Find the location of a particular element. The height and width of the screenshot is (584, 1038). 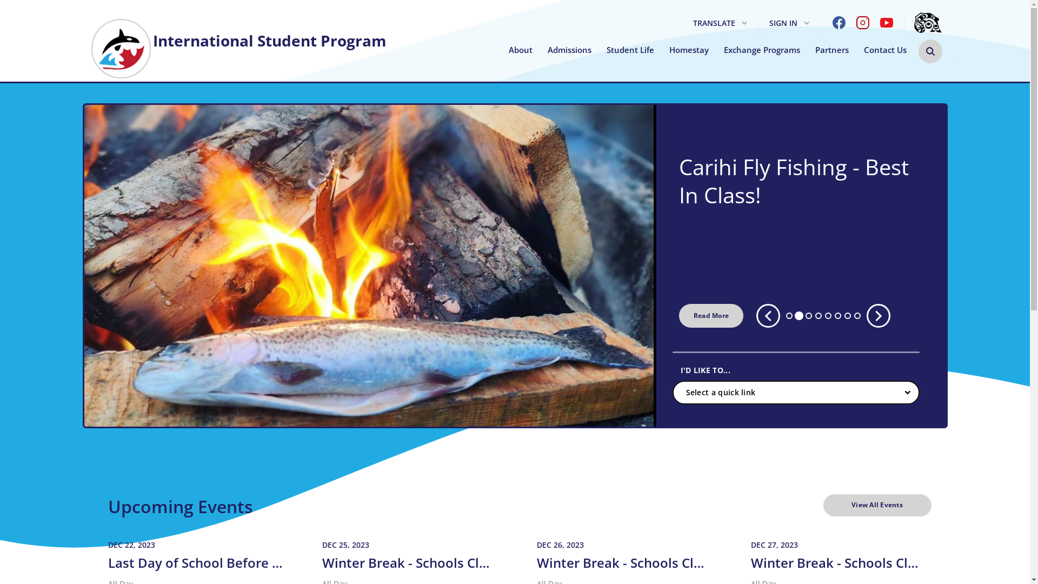

Student Life is located at coordinates (630, 50).